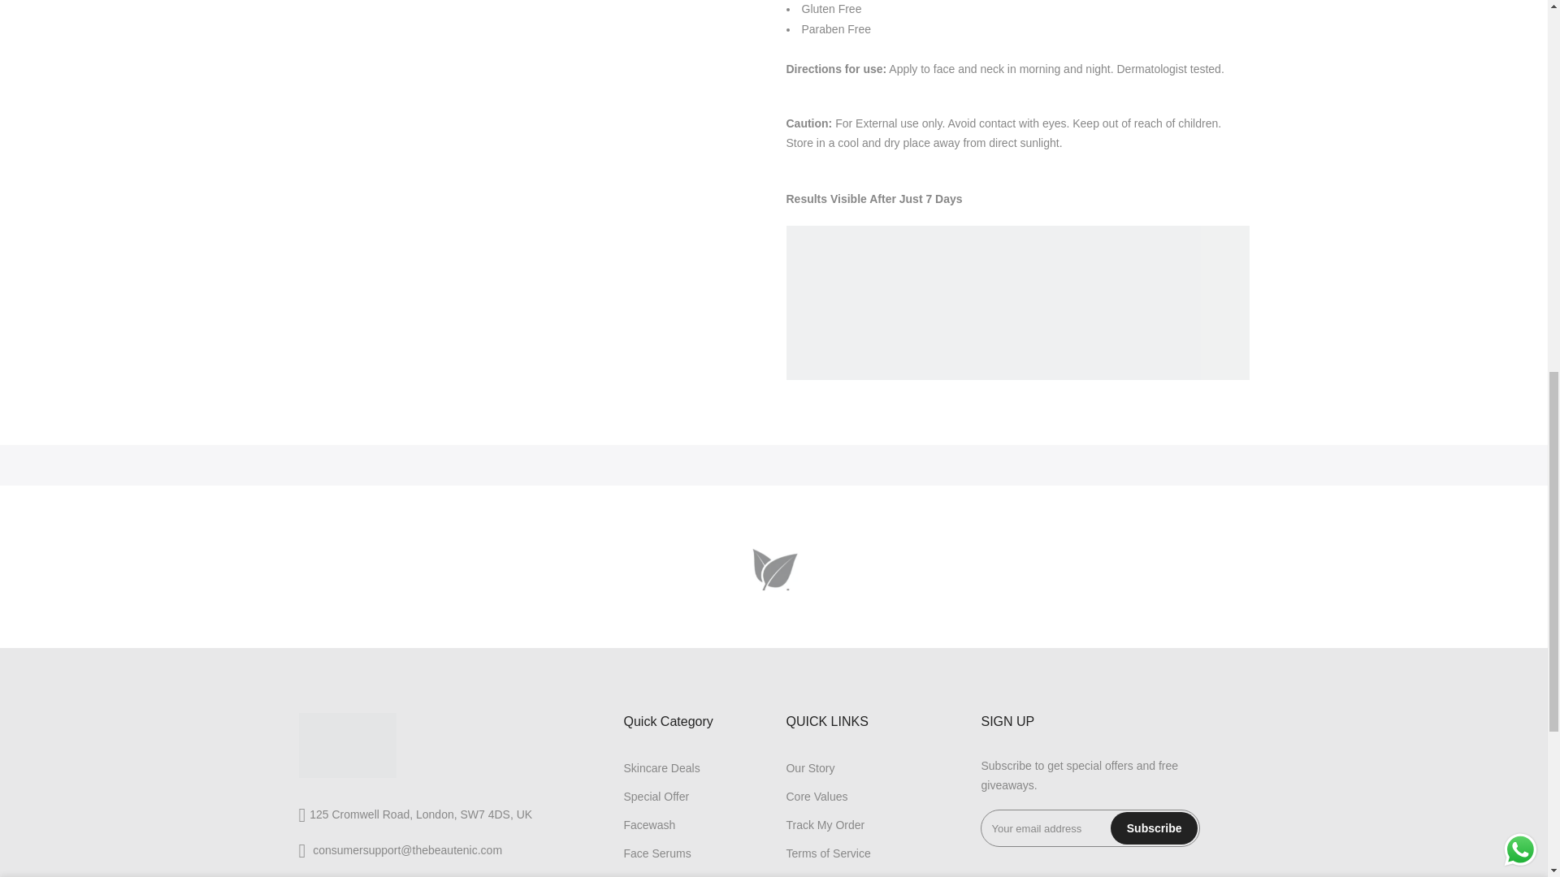  I want to click on Hair Care, so click(647, 875).